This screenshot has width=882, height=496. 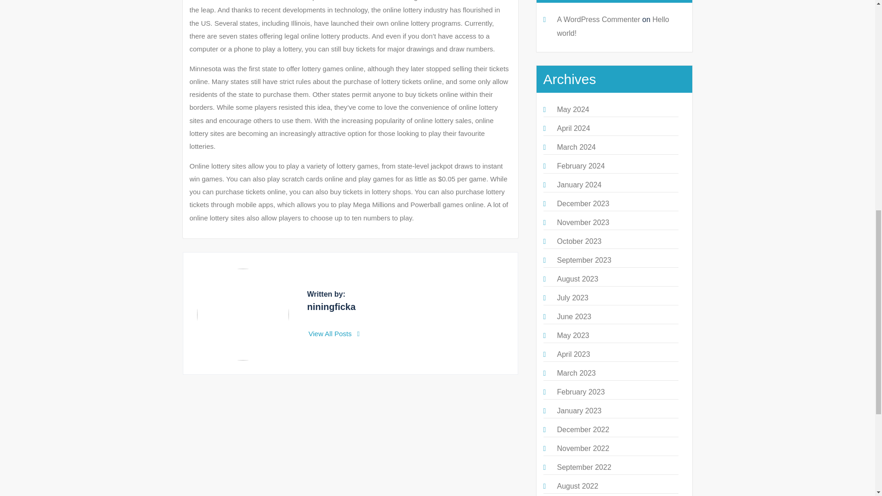 What do you see at coordinates (580, 166) in the screenshot?
I see `February 2024` at bounding box center [580, 166].